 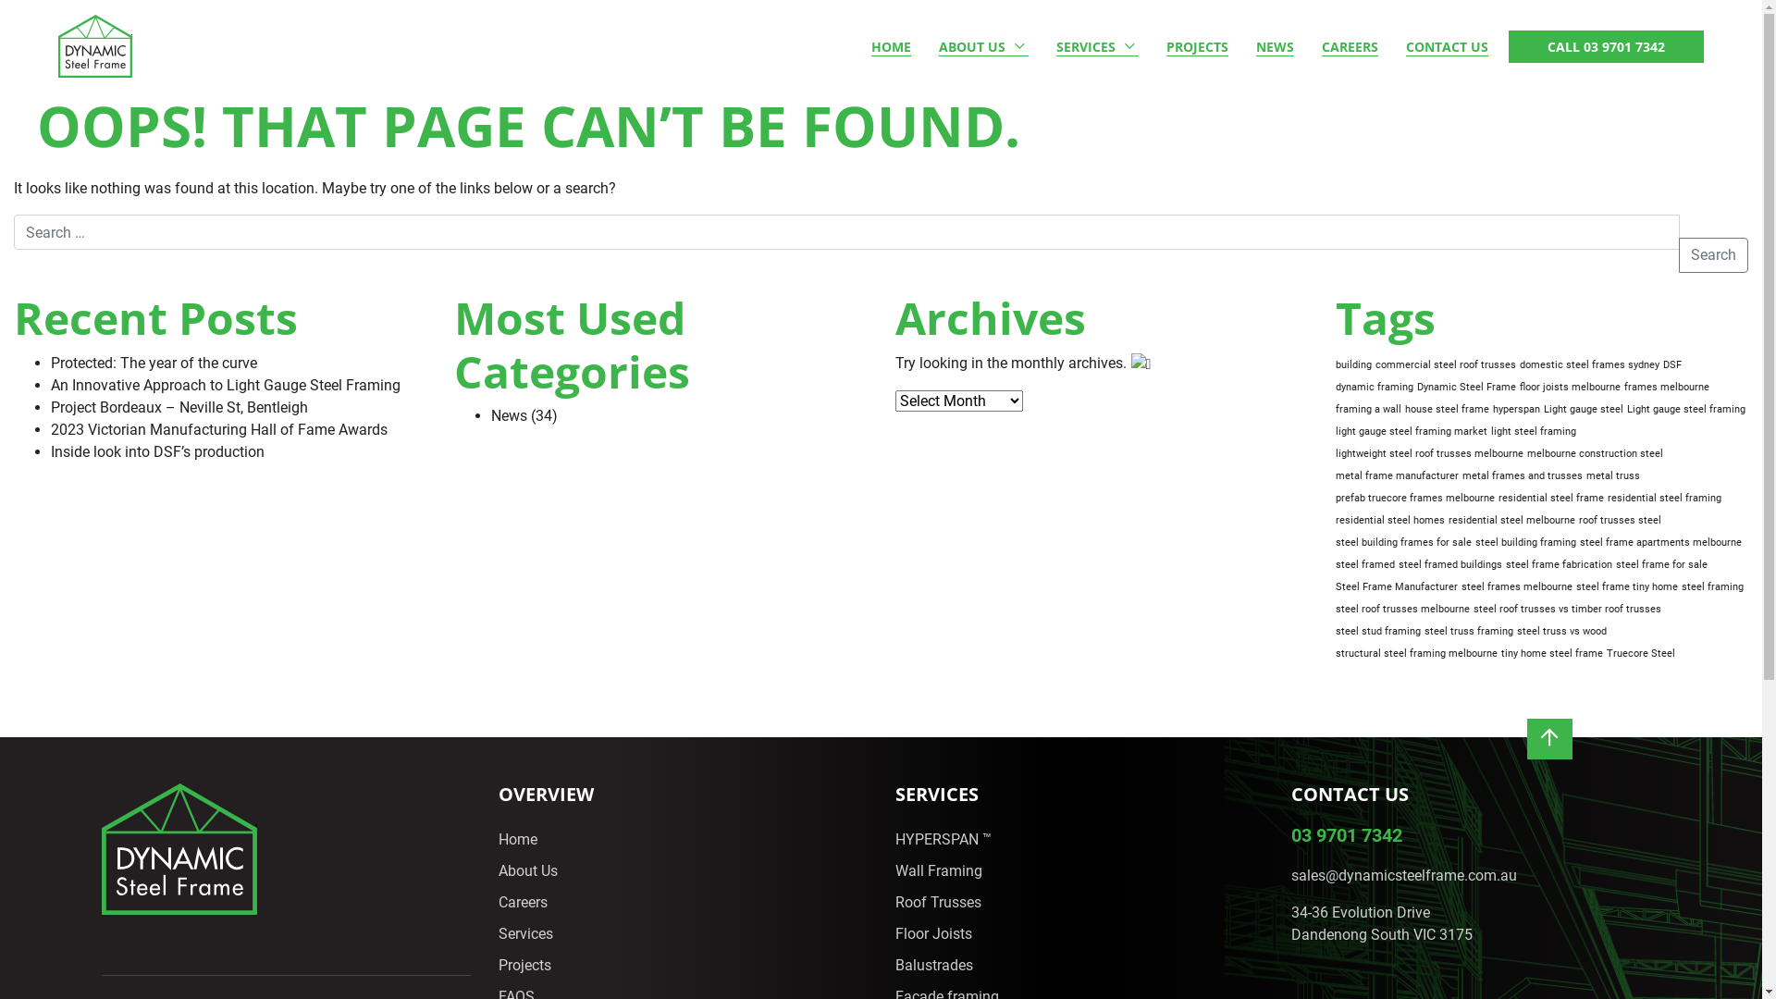 I want to click on steel framing, so click(x=1713, y=587).